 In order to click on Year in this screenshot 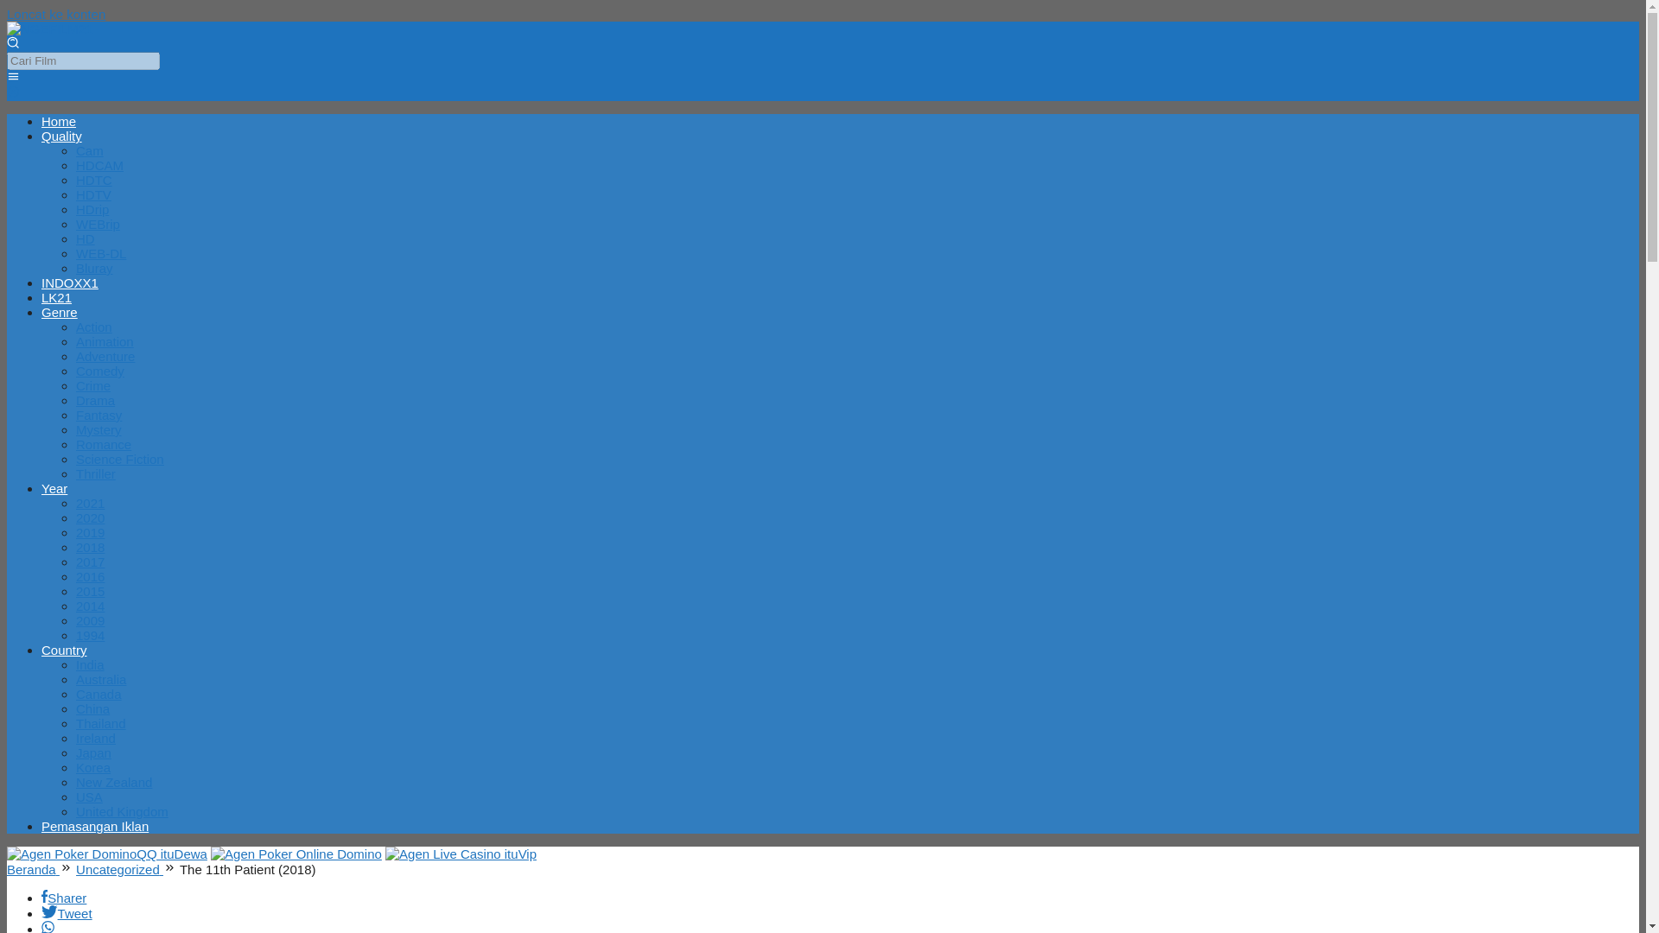, I will do `click(54, 488)`.